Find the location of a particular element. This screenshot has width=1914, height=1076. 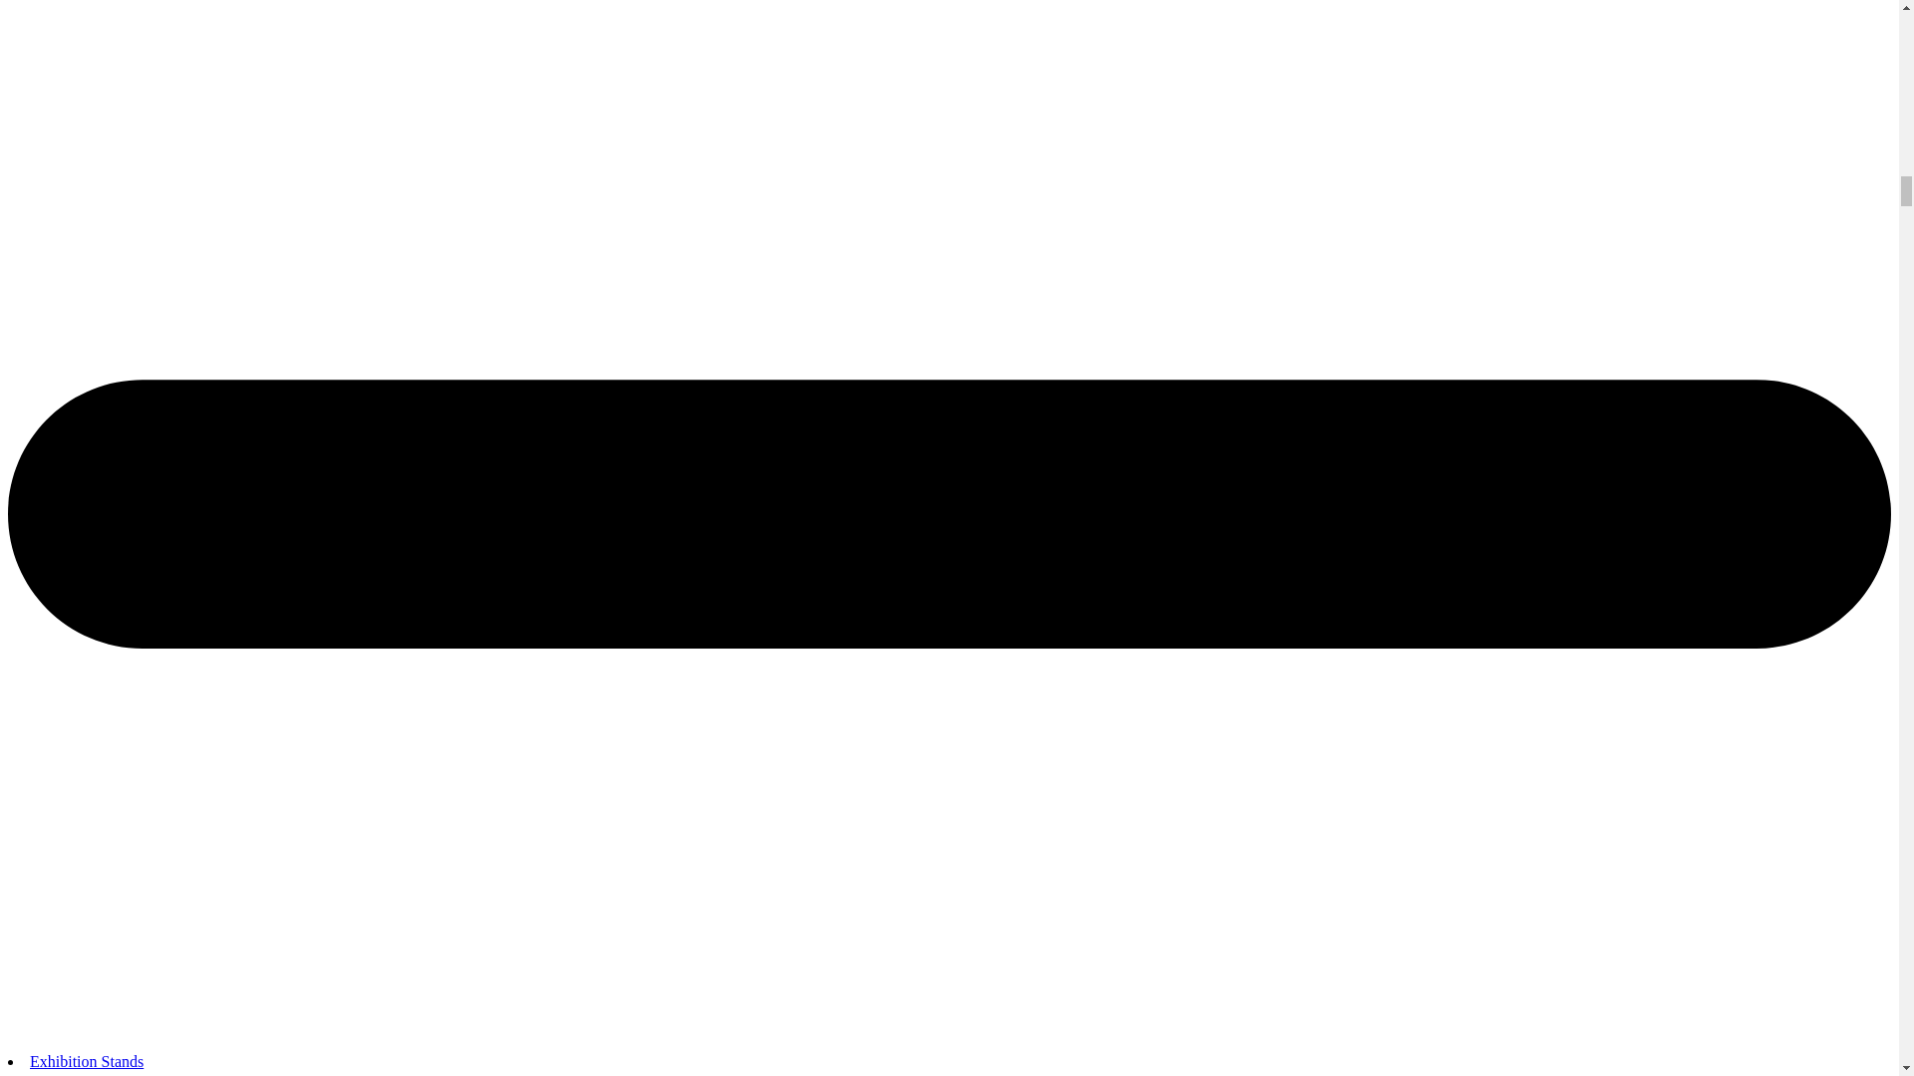

Exhibition Stands is located at coordinates (87, 1061).